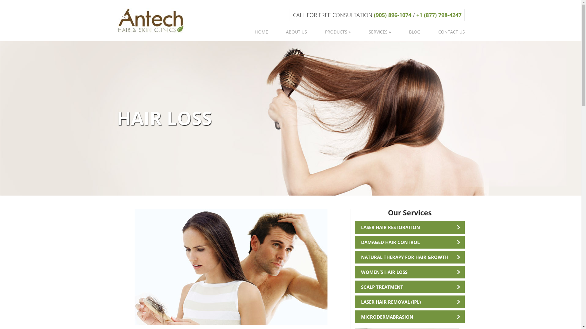  Describe the element at coordinates (297, 32) in the screenshot. I see `ABOUT US` at that location.